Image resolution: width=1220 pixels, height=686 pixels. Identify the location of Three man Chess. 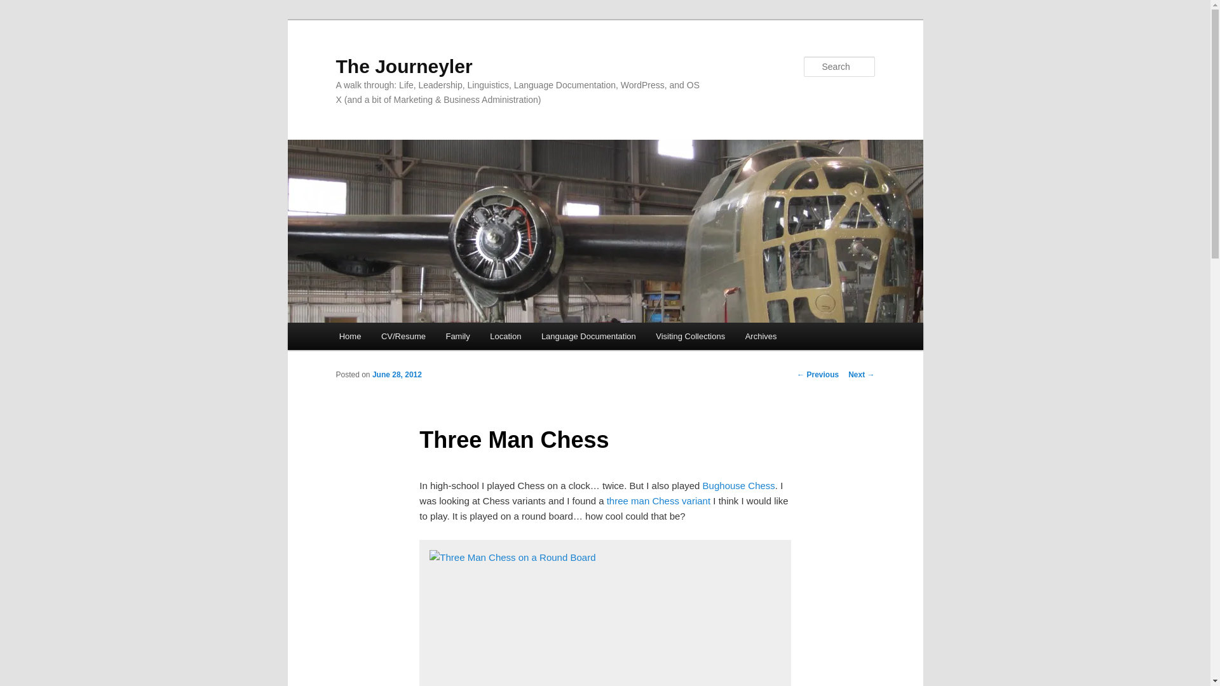
(658, 501).